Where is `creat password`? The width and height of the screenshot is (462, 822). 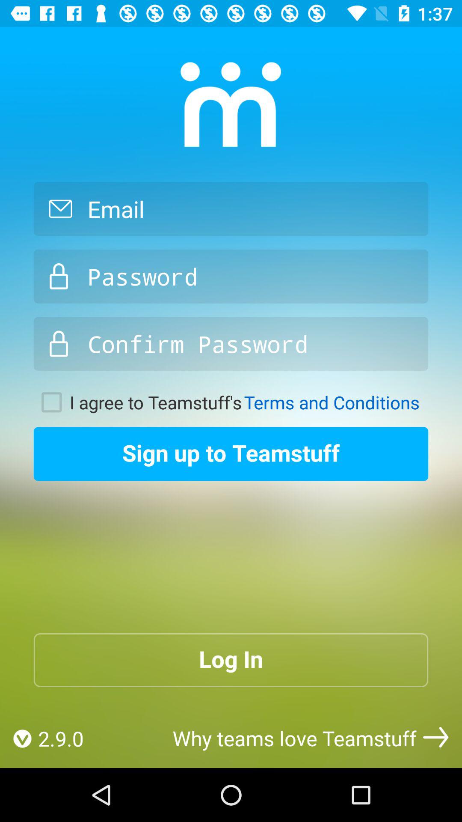 creat password is located at coordinates (231, 276).